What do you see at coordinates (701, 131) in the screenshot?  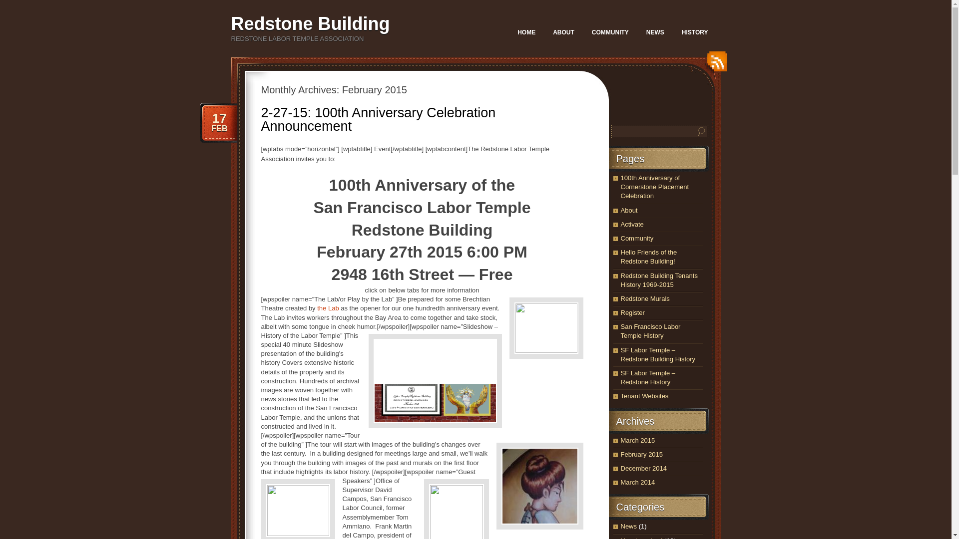 I see `Search` at bounding box center [701, 131].